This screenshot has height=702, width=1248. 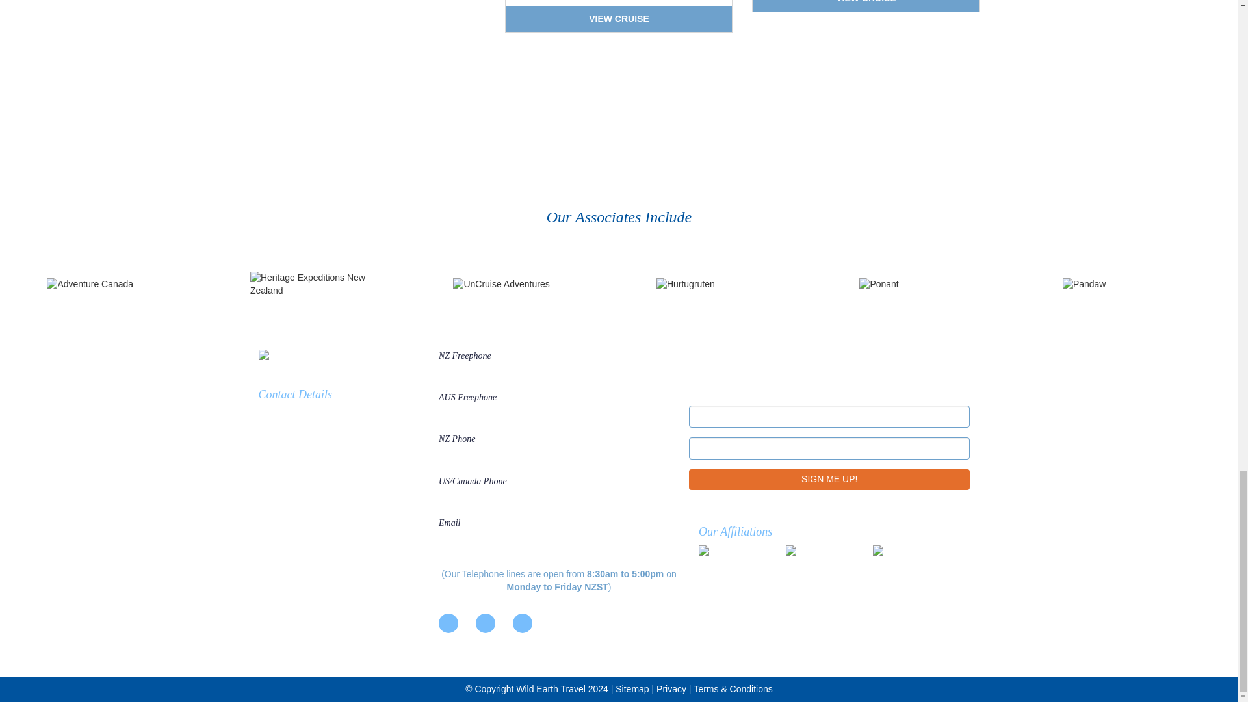 I want to click on Small Cruise Ship Collection, so click(x=911, y=558).